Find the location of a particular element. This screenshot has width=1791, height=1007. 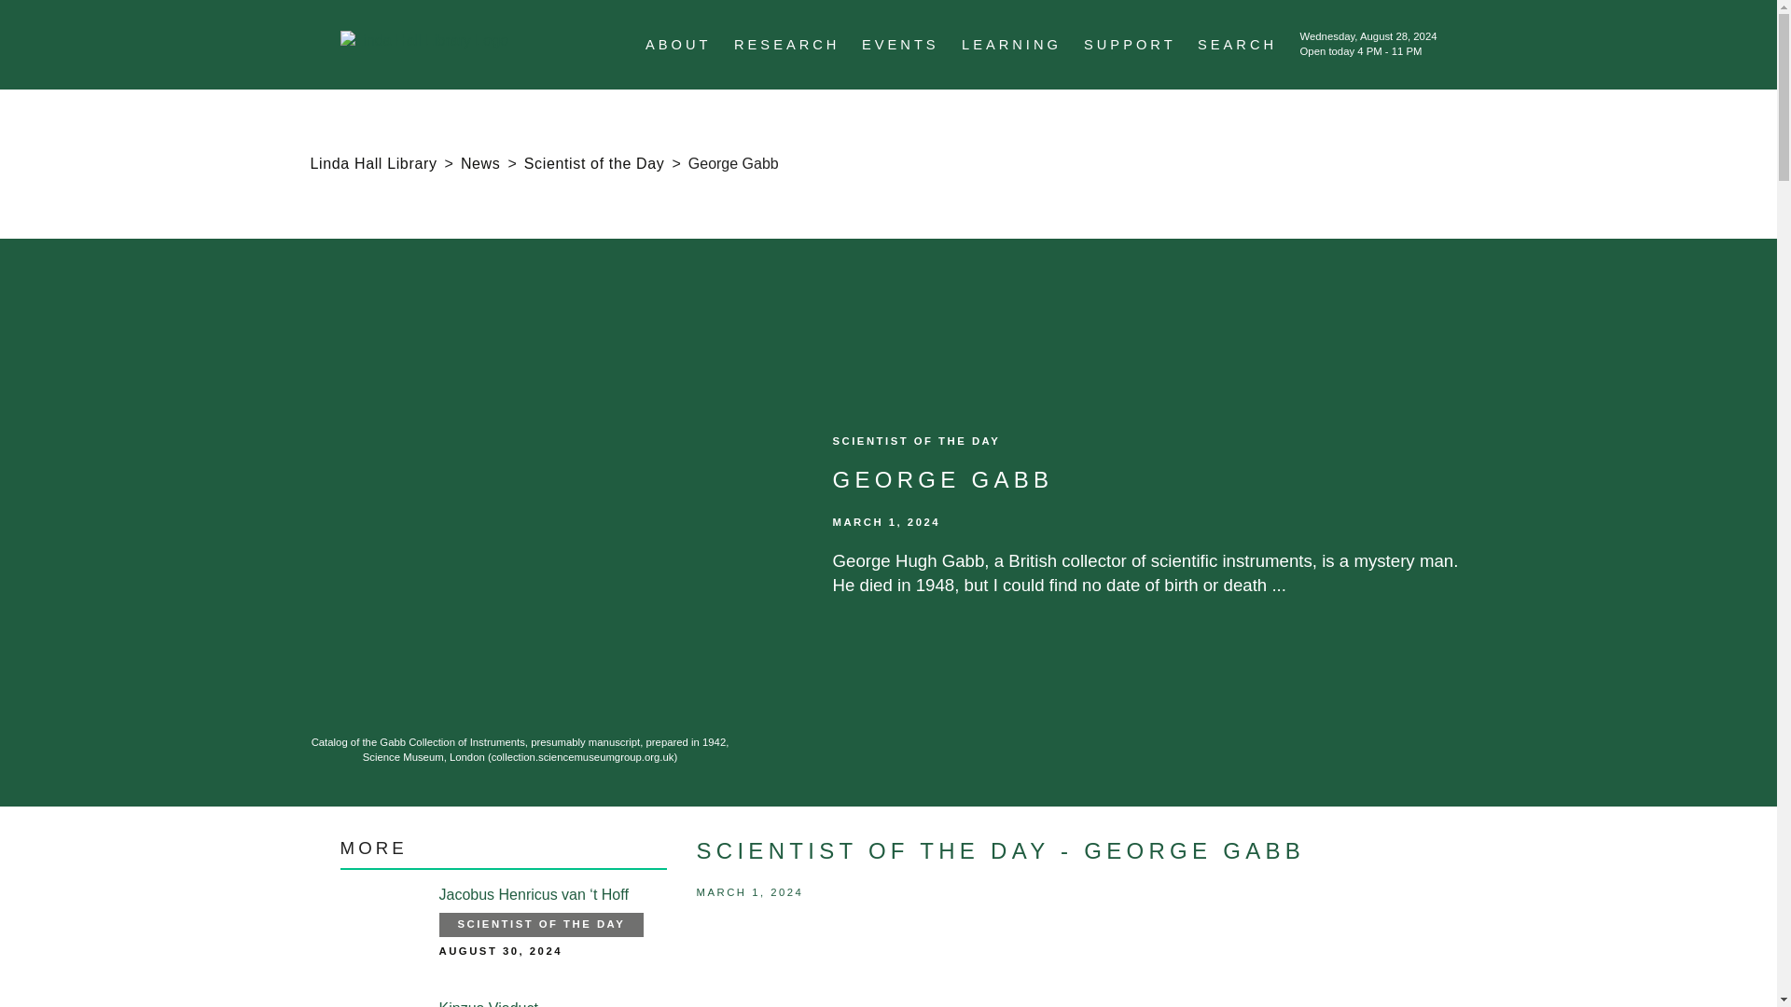

ABOUT is located at coordinates (677, 45).